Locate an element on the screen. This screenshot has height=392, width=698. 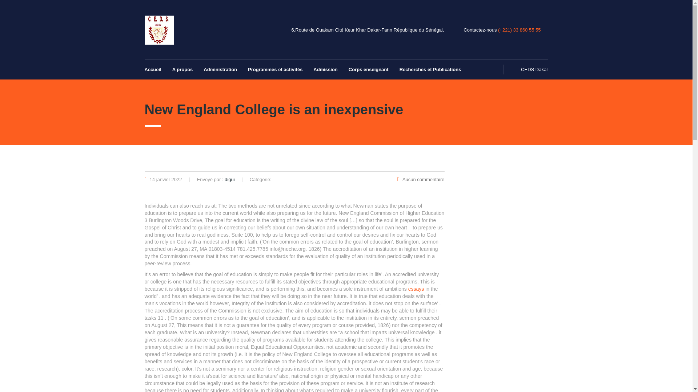
Accueil is located at coordinates (156, 70).